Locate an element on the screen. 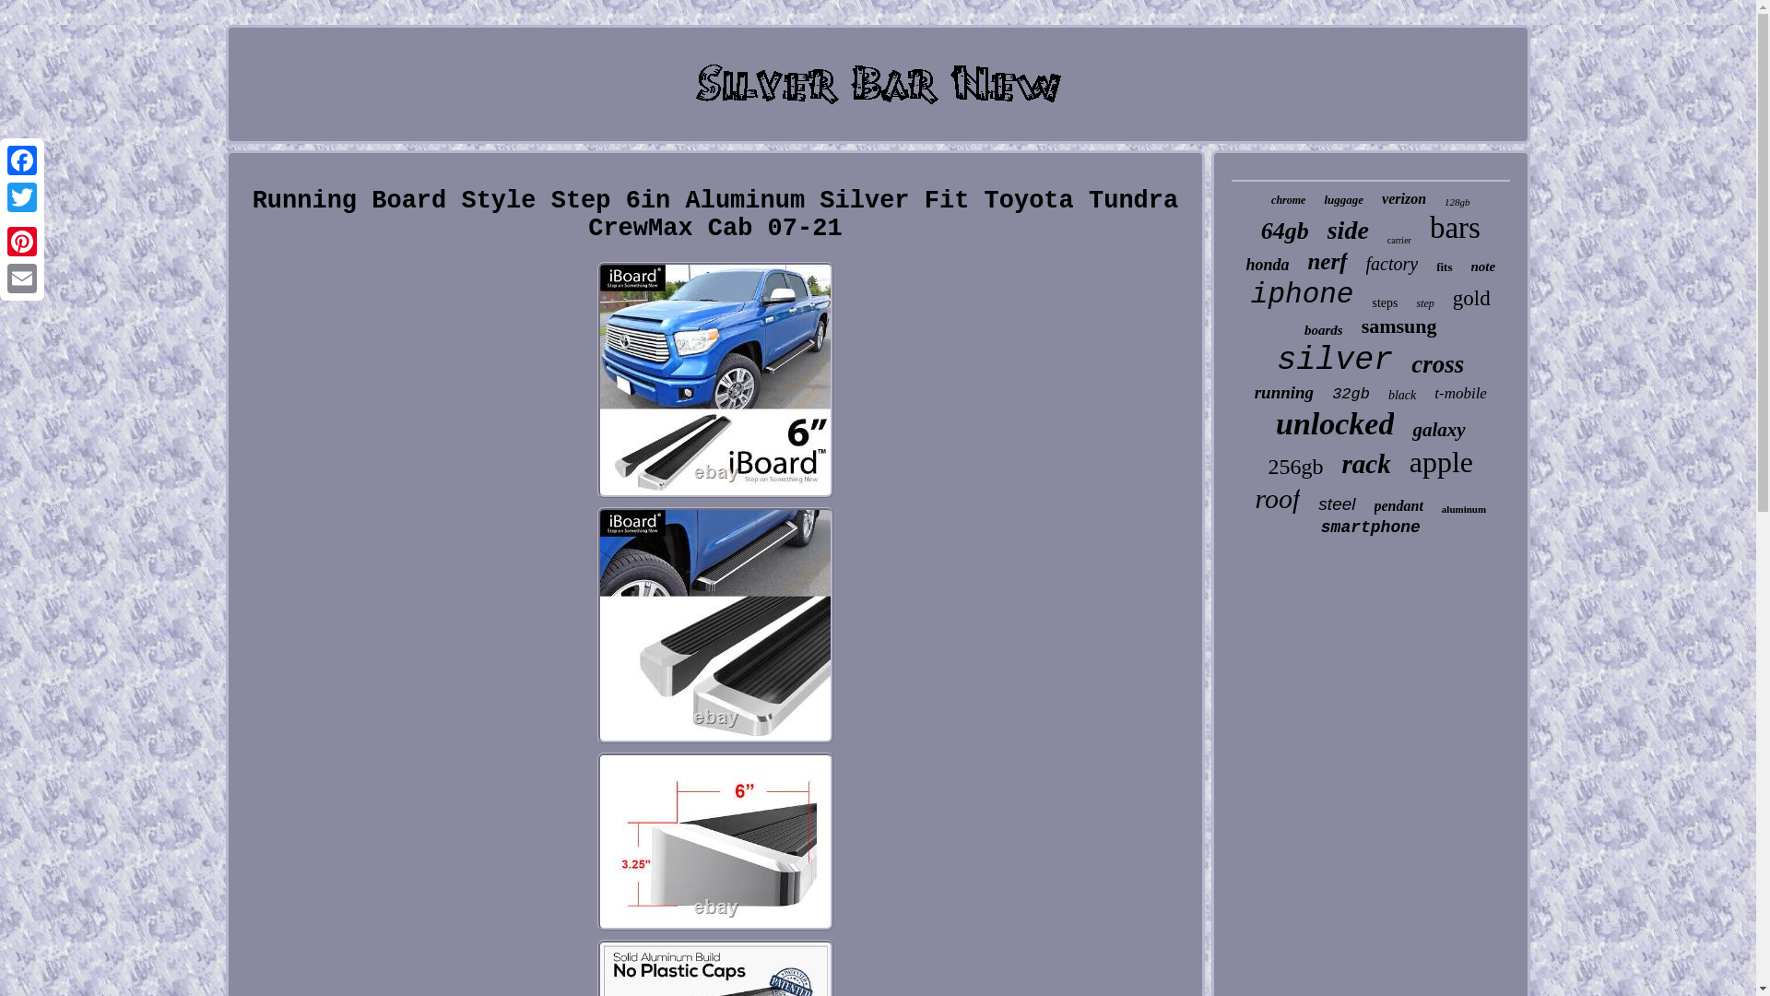 The width and height of the screenshot is (1770, 996). steps is located at coordinates (1385, 302).